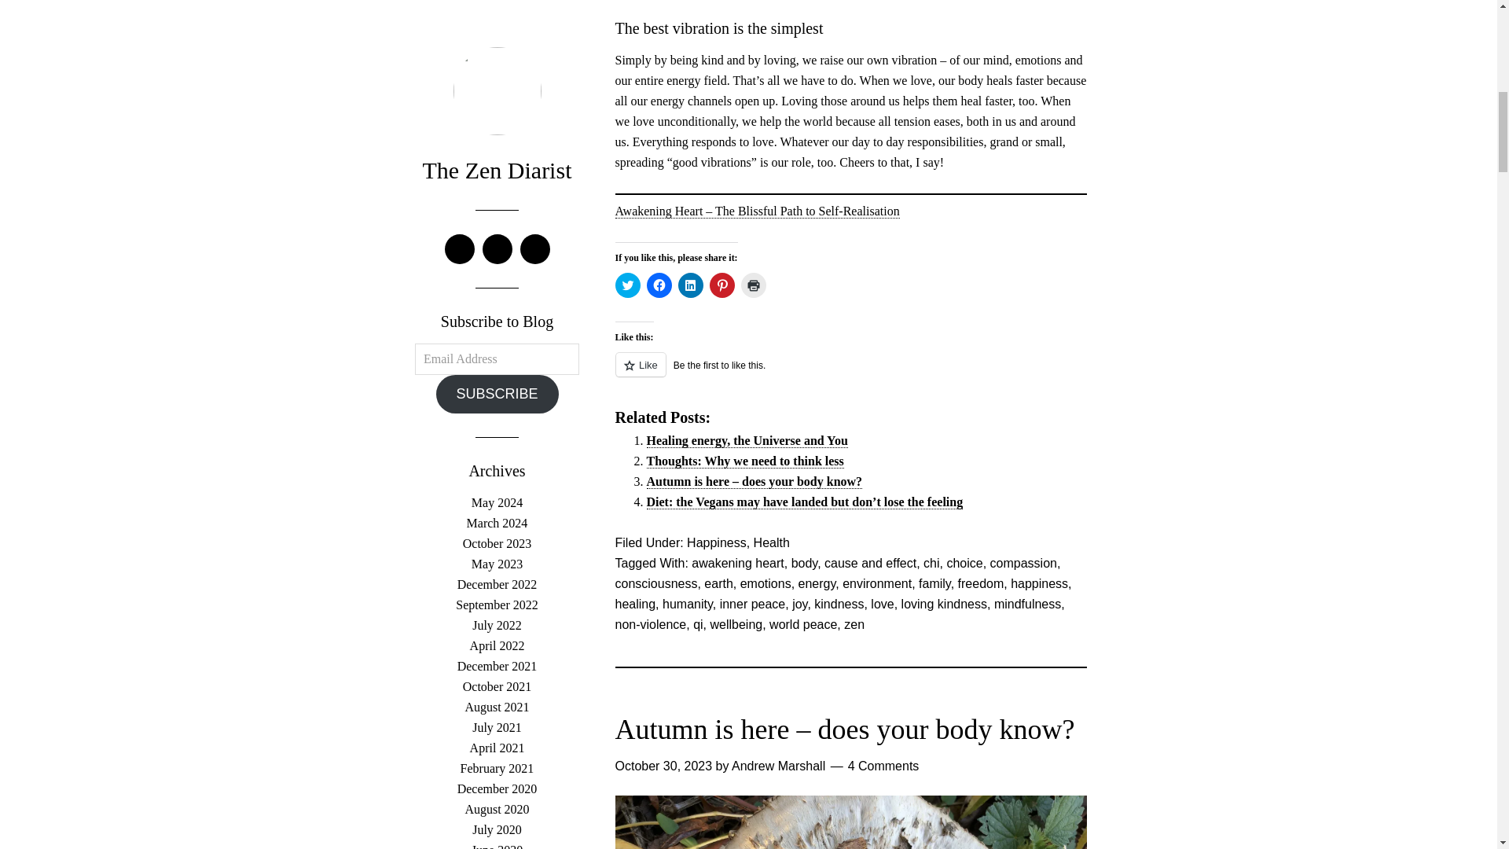 This screenshot has height=849, width=1509. I want to click on April 2019, so click(497, 245).